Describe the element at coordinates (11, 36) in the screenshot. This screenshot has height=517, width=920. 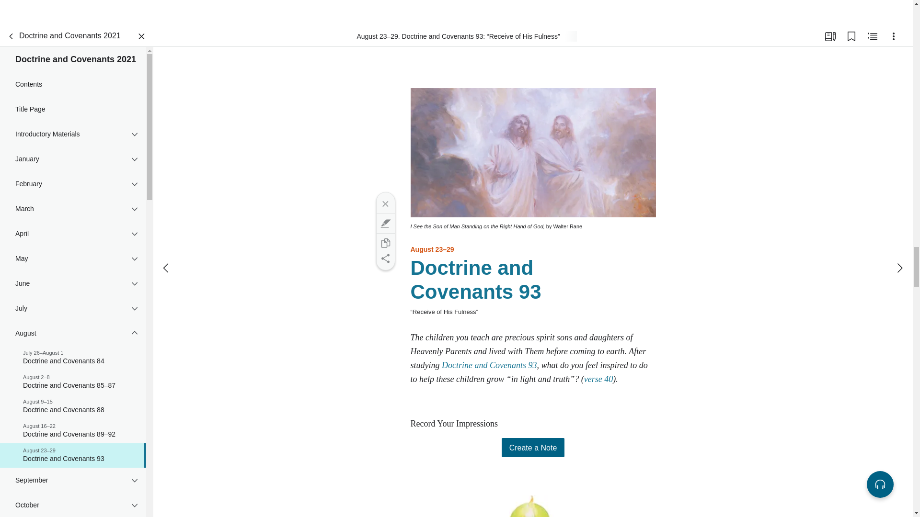
I see `Table of Contents` at that location.